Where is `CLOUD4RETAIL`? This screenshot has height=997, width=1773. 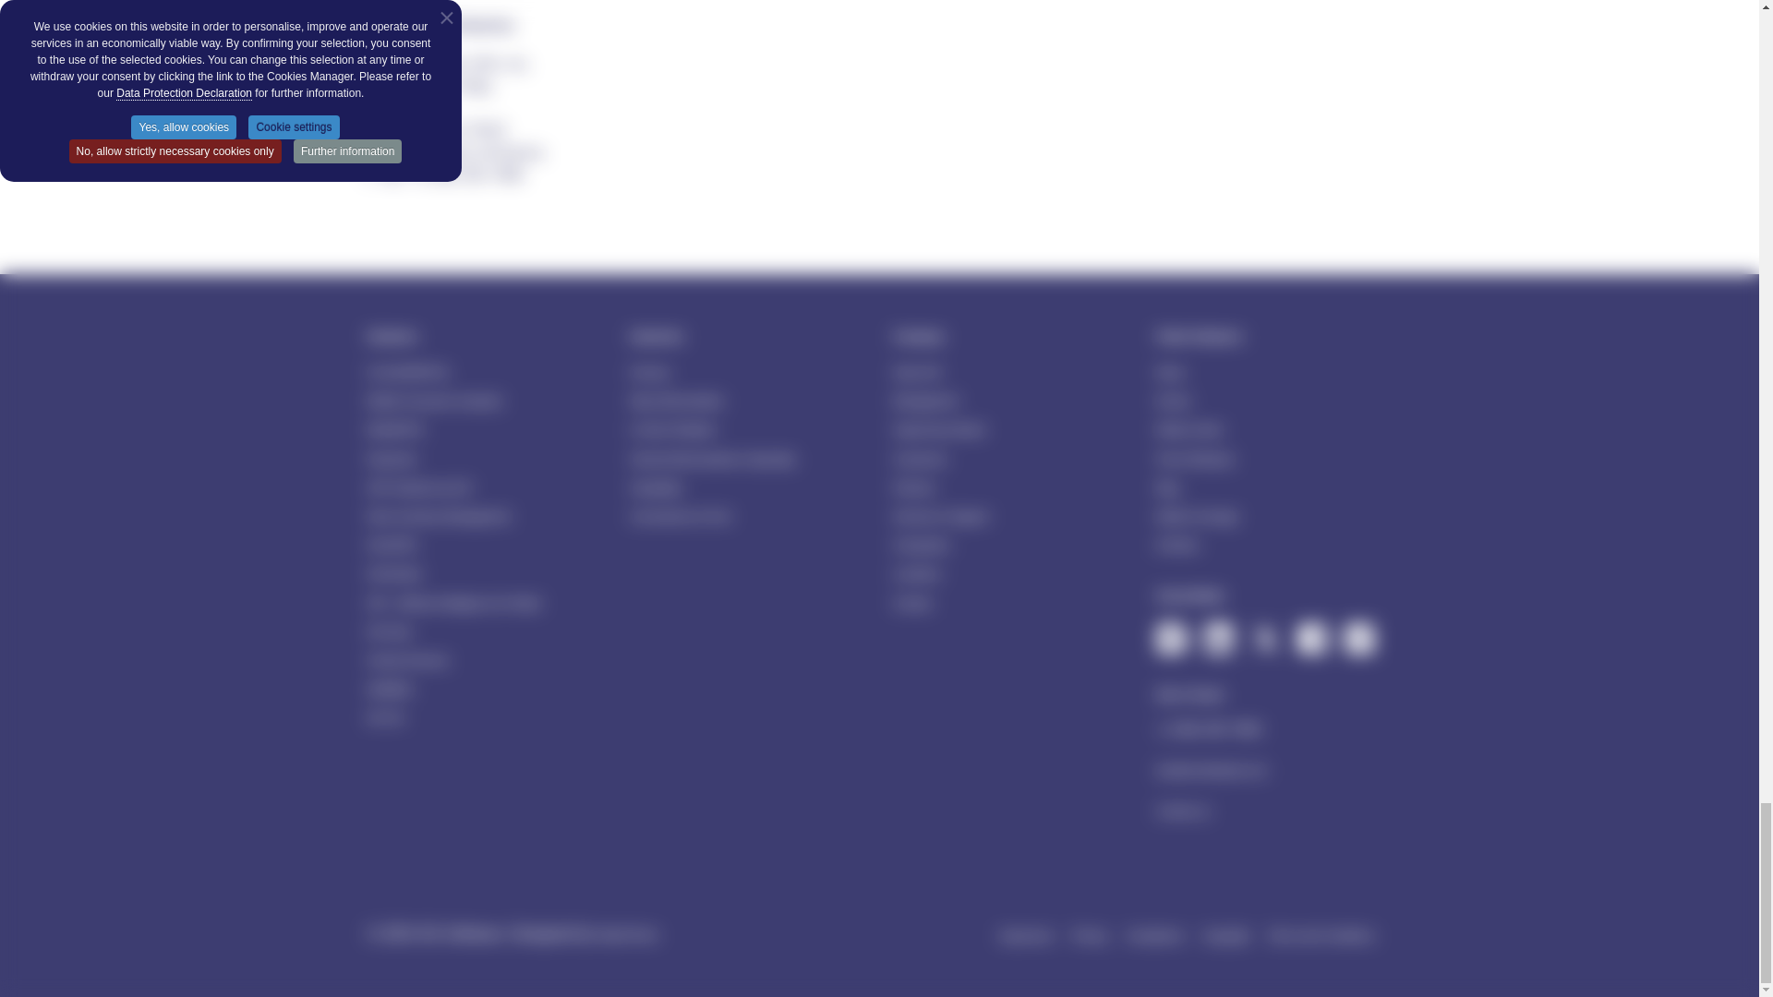 CLOUD4RETAIL is located at coordinates (408, 371).